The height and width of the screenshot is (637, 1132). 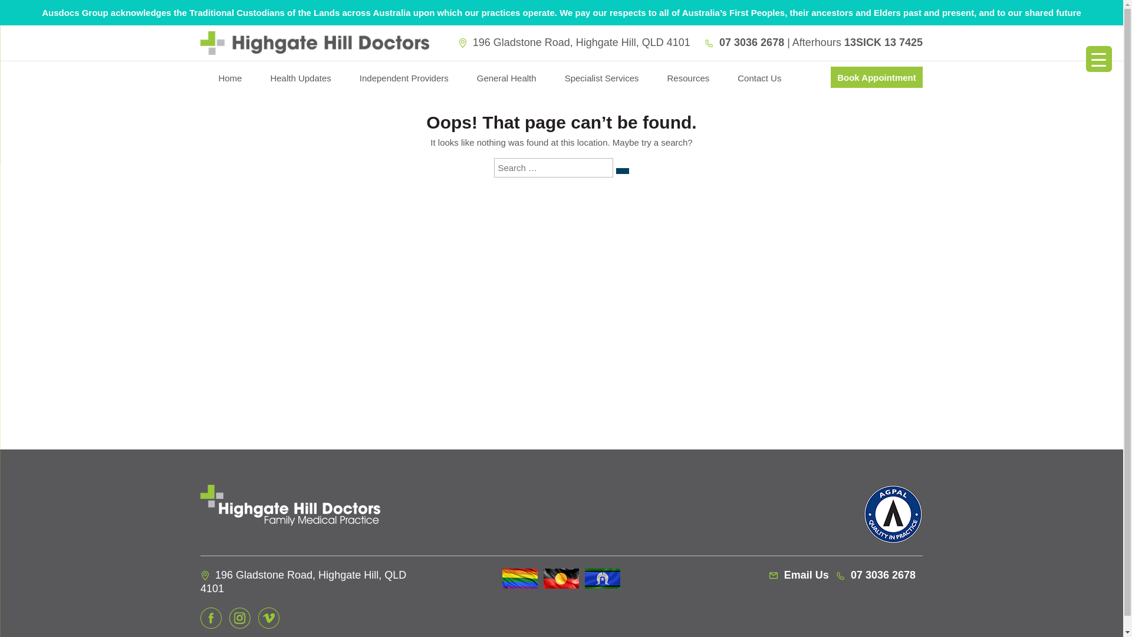 I want to click on 07 3036 2678, so click(x=876, y=575).